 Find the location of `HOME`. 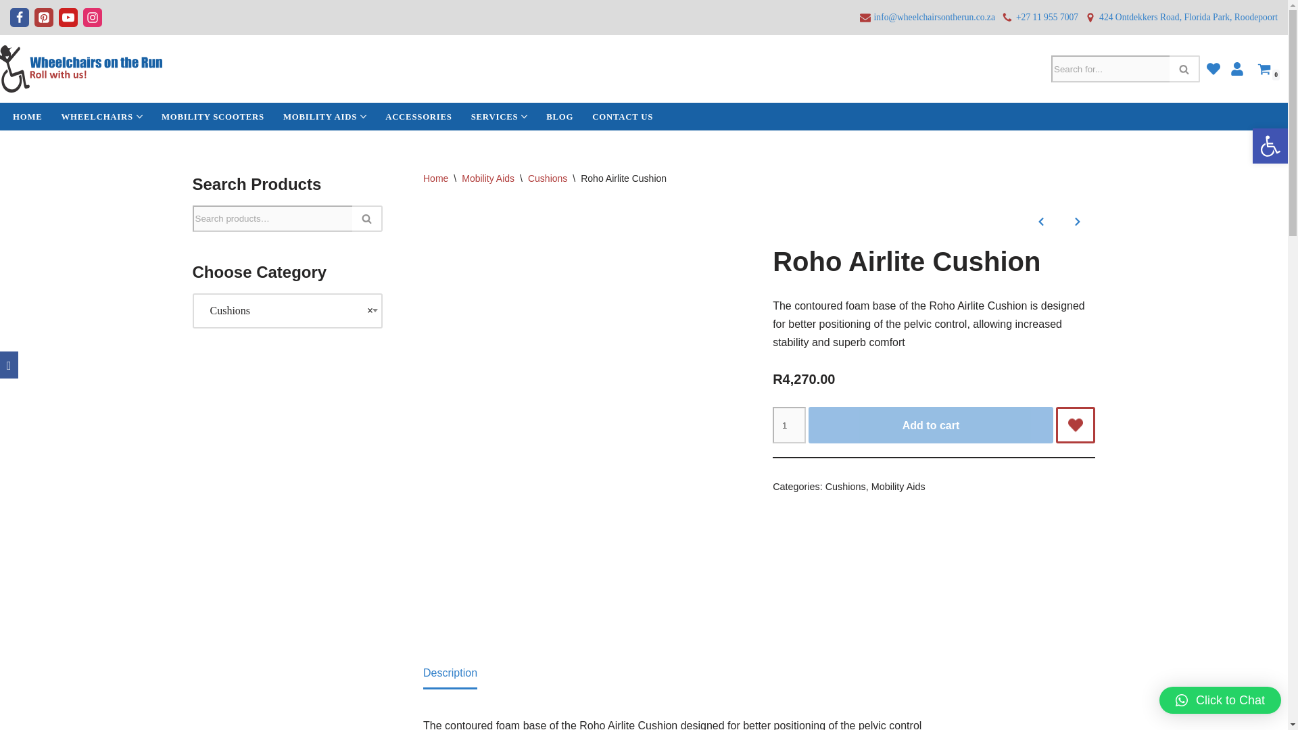

HOME is located at coordinates (28, 116).